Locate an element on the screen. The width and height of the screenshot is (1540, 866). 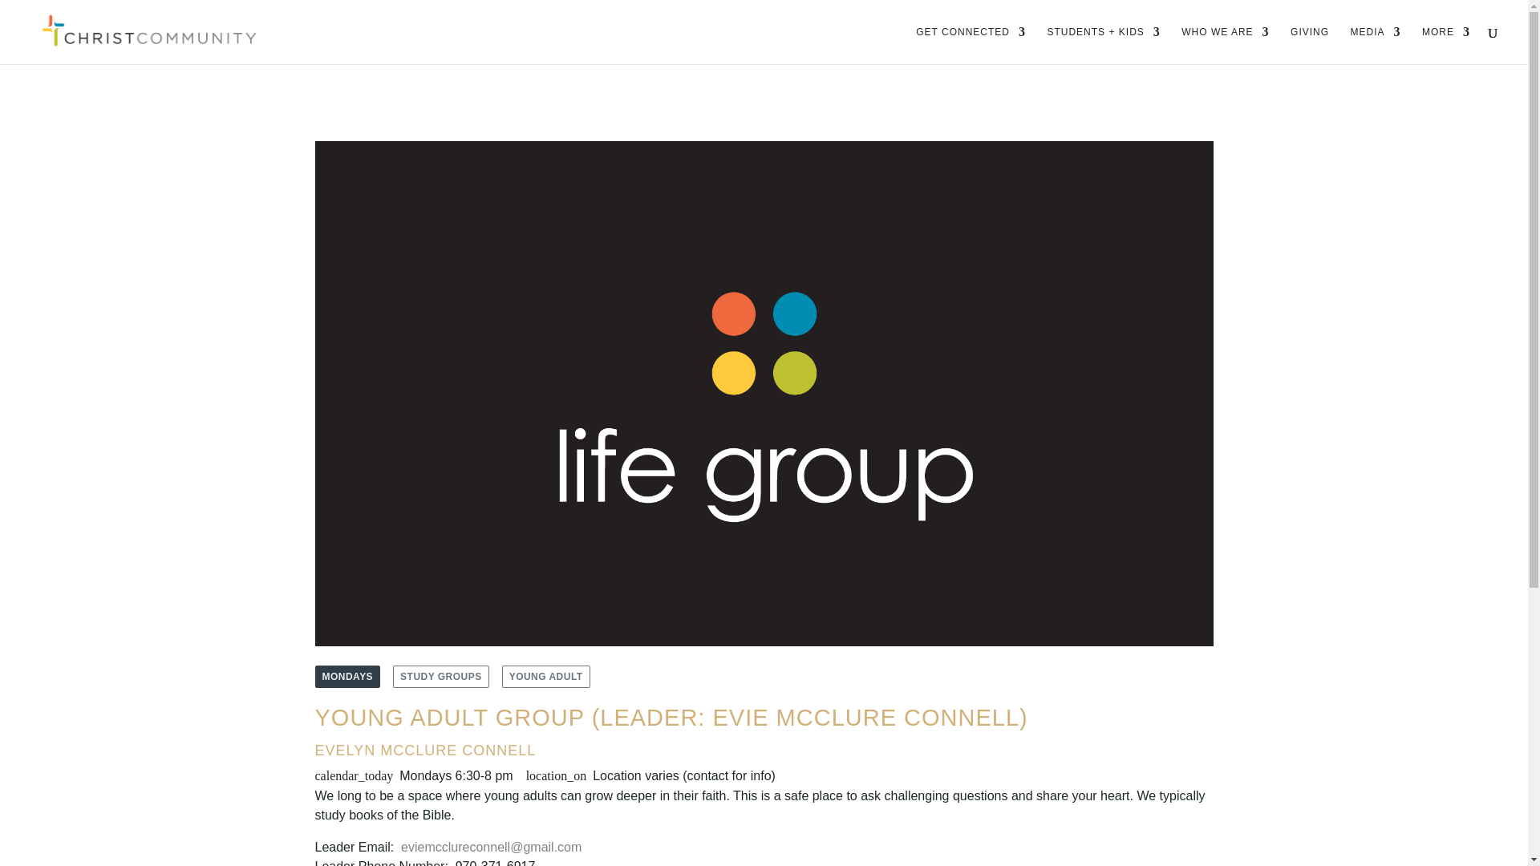
MONDAYS is located at coordinates (346, 677).